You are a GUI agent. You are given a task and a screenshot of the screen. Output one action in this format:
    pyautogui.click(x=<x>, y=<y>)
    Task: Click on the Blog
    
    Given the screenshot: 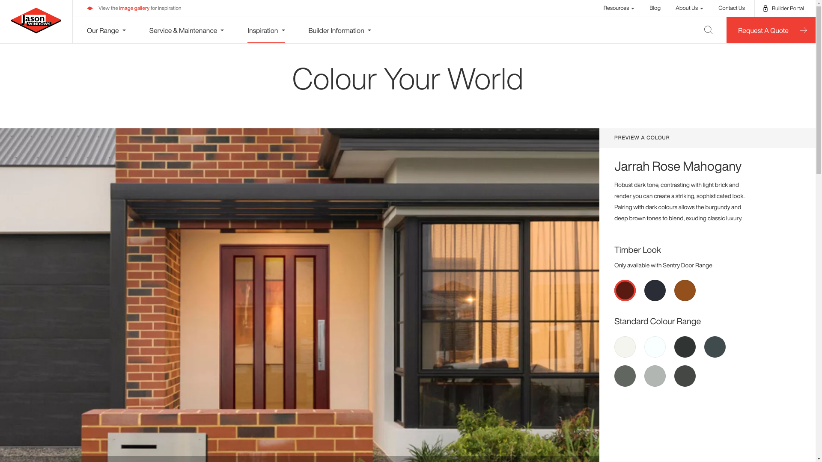 What is the action you would take?
    pyautogui.click(x=655, y=8)
    